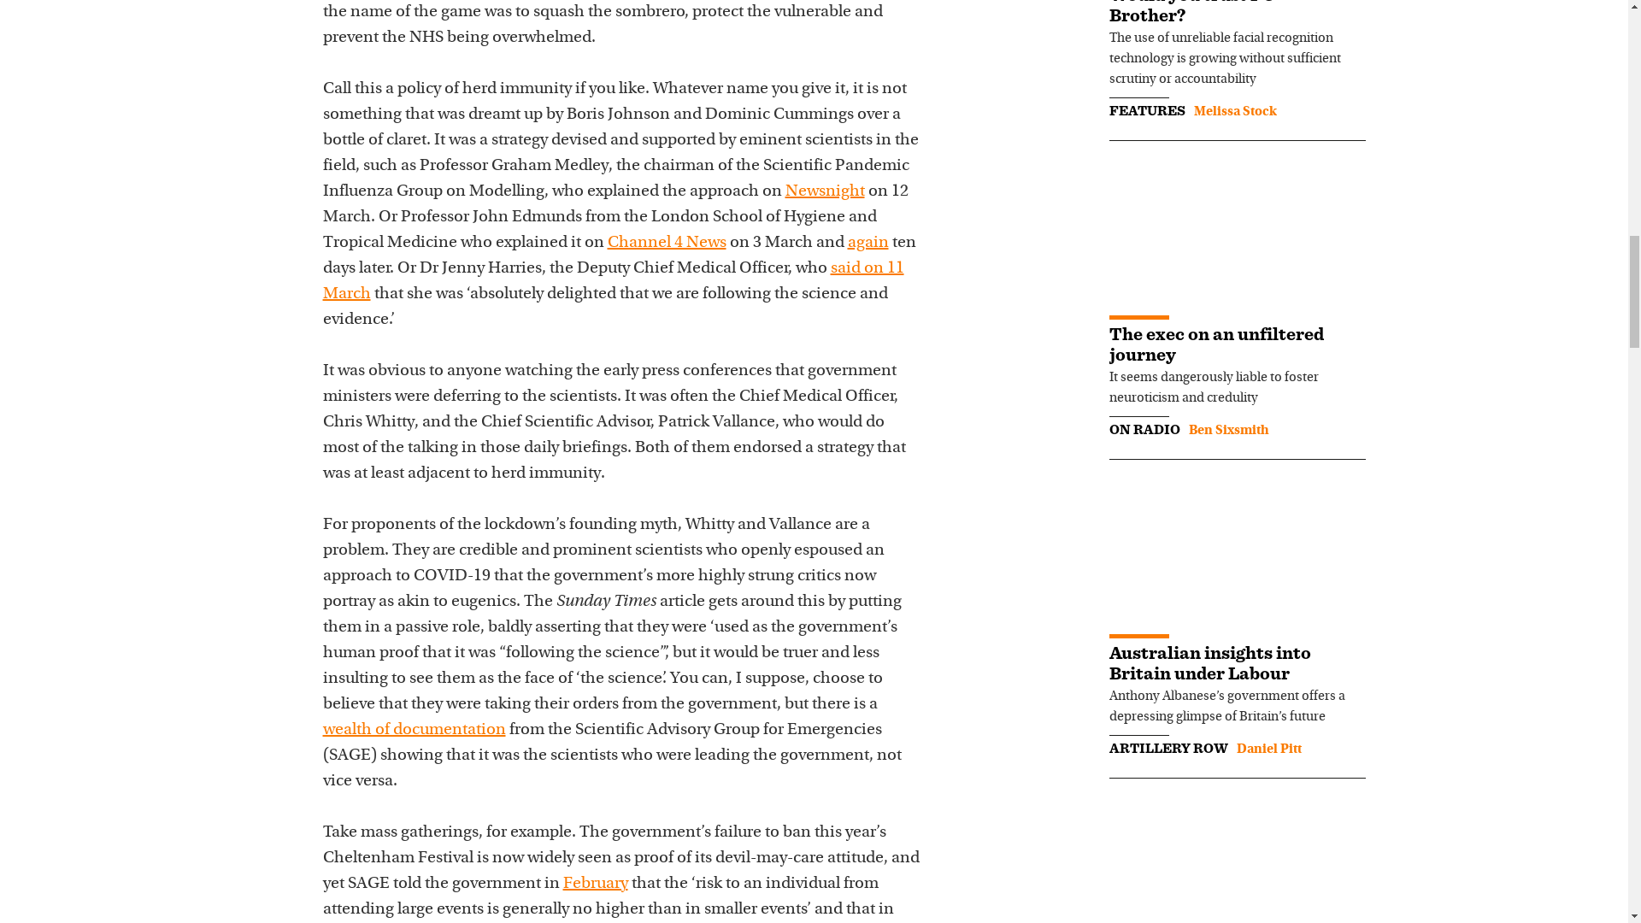  Describe the element at coordinates (1268, 749) in the screenshot. I see `Posts by Daniel Pitt` at that location.